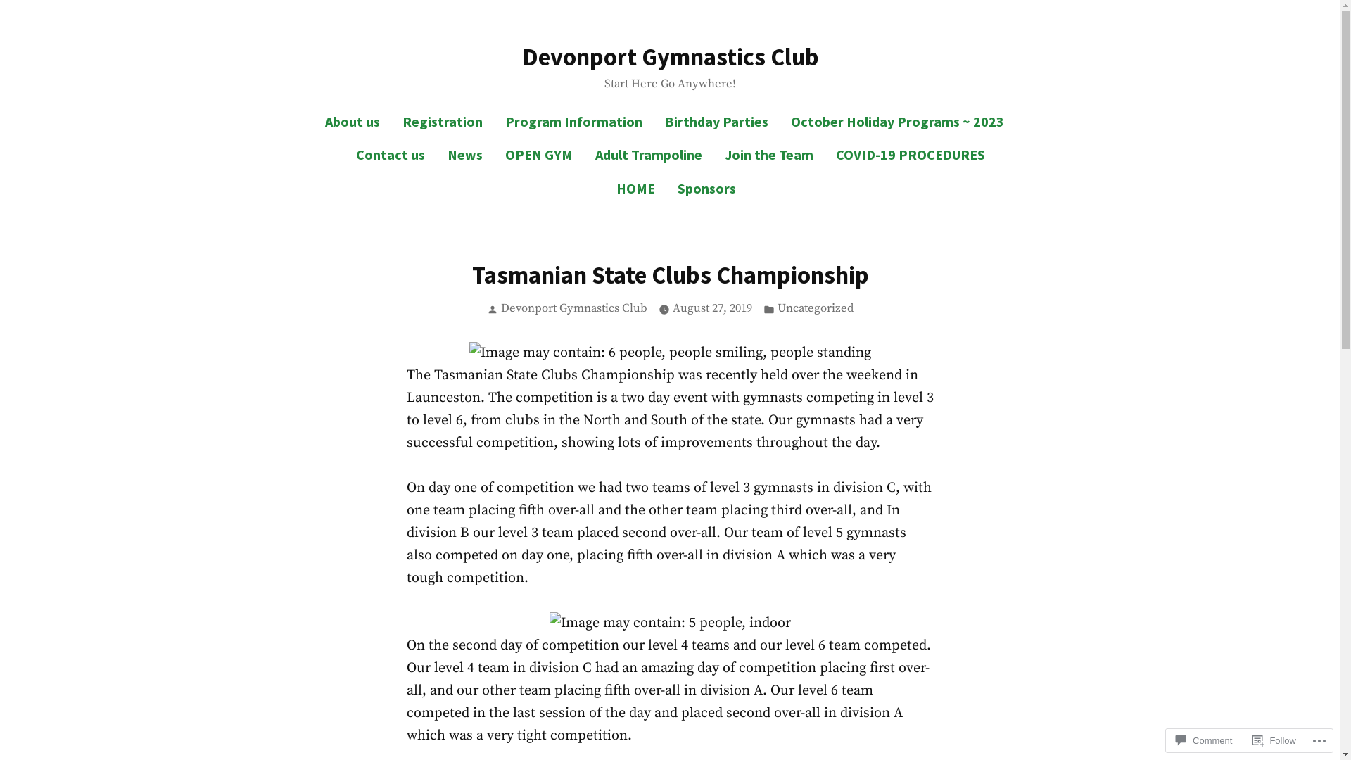 The width and height of the screenshot is (1351, 760). What do you see at coordinates (712, 310) in the screenshot?
I see `August 27, 2019` at bounding box center [712, 310].